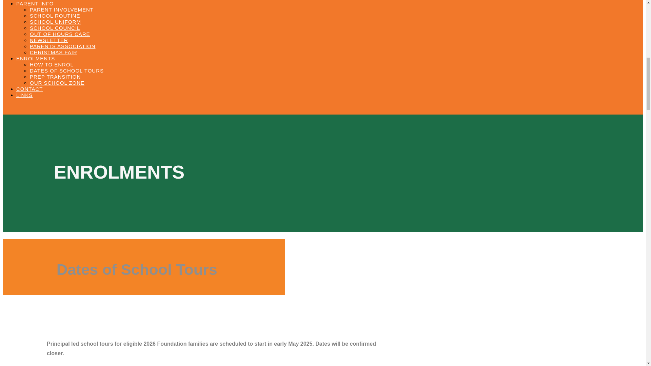  What do you see at coordinates (62, 46) in the screenshot?
I see `PARENTS ASSOCIATION` at bounding box center [62, 46].